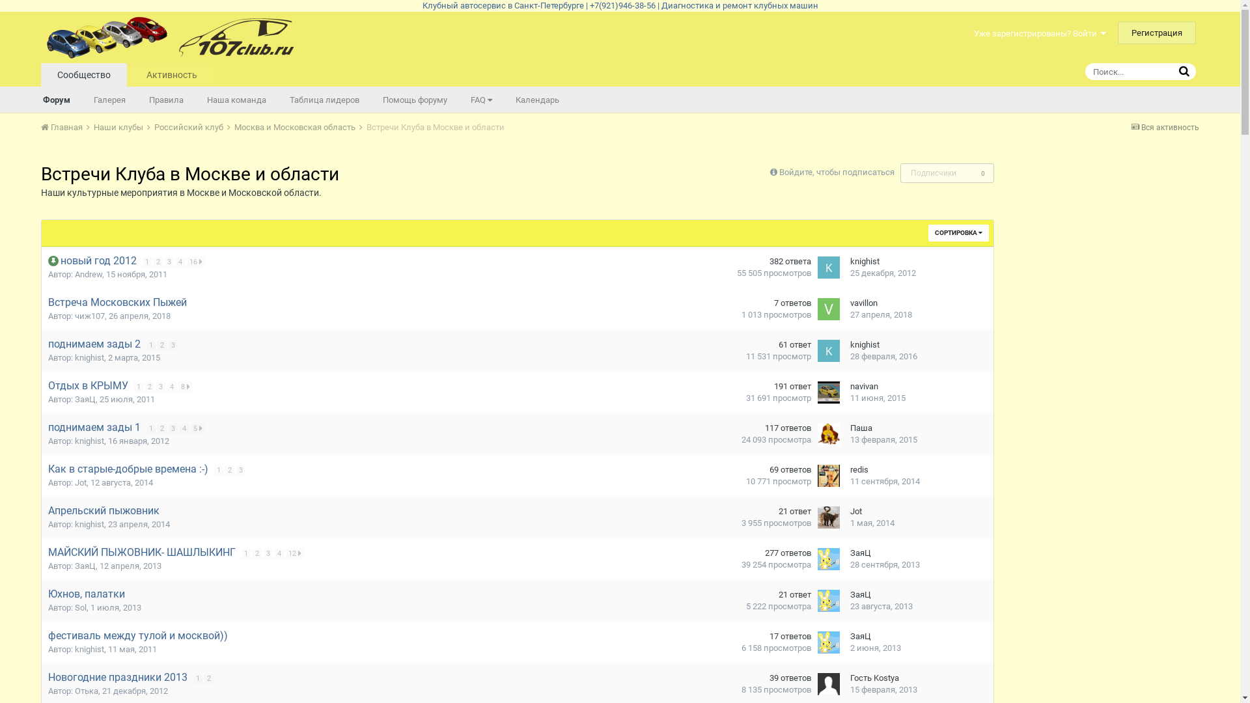 The height and width of the screenshot is (703, 1250). Describe the element at coordinates (151, 429) in the screenshot. I see `1` at that location.